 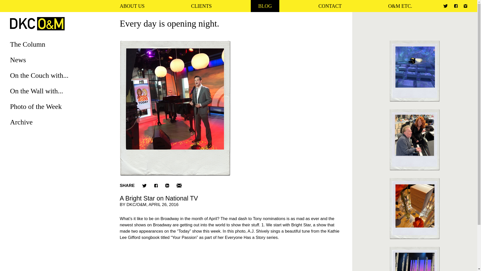 What do you see at coordinates (445, 6) in the screenshot?
I see `Twitter` at bounding box center [445, 6].